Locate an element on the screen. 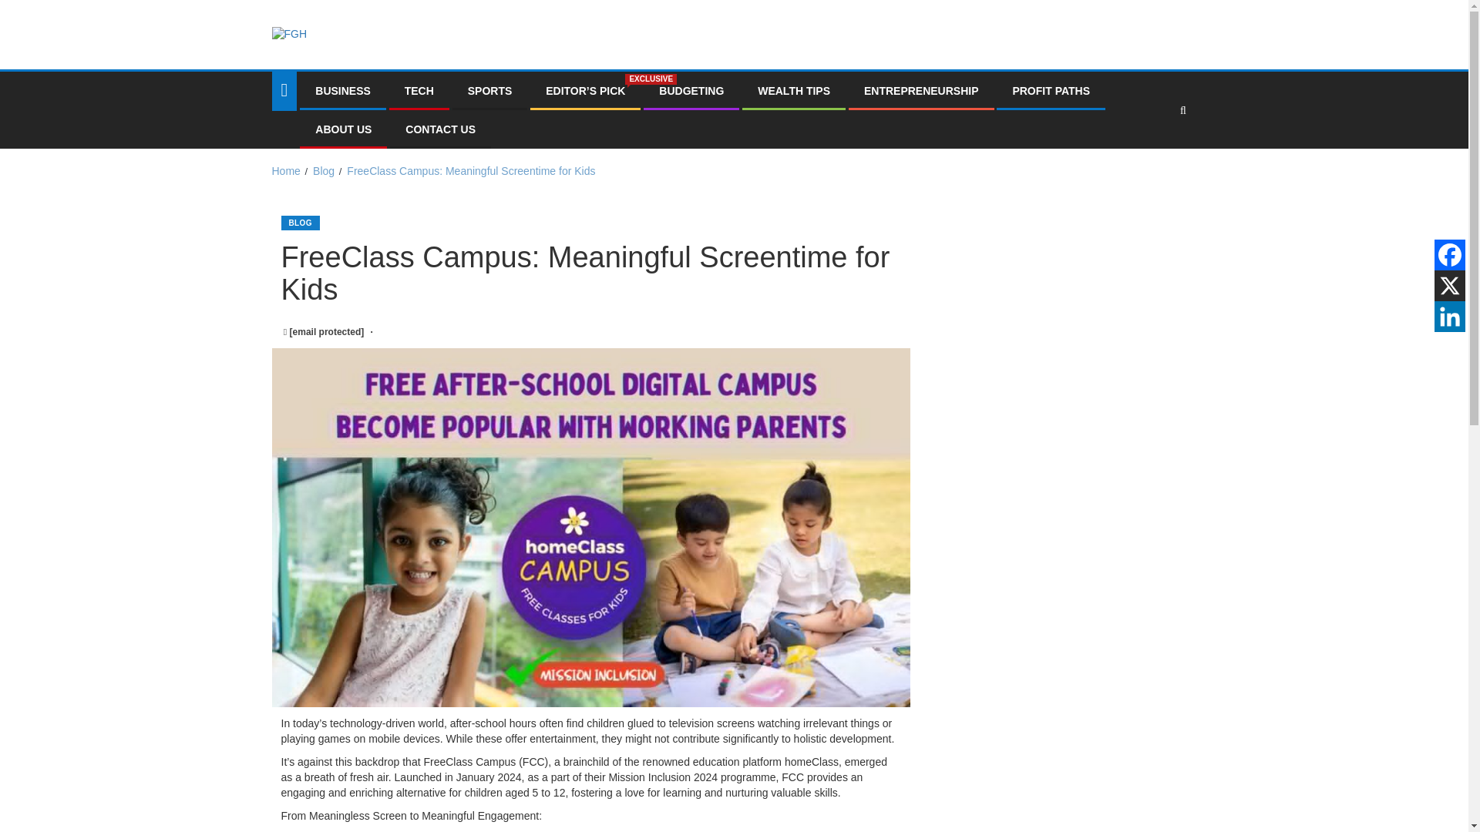 This screenshot has height=832, width=1480. X is located at coordinates (1449, 285).